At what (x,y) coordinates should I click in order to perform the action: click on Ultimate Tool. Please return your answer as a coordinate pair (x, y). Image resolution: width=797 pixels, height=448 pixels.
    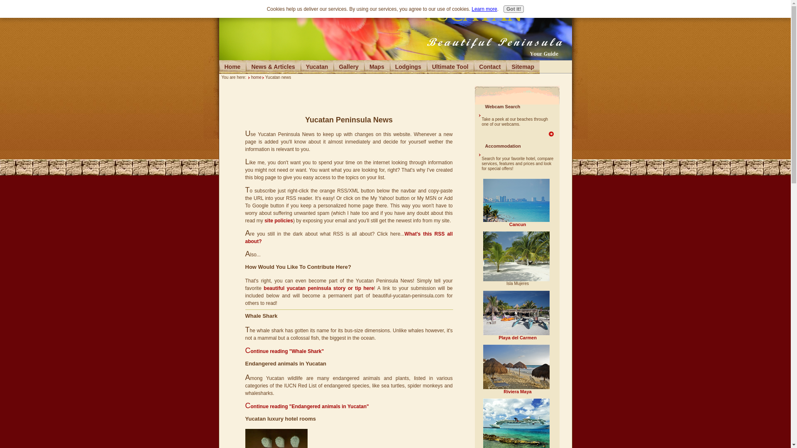
    Looking at the image, I should click on (450, 66).